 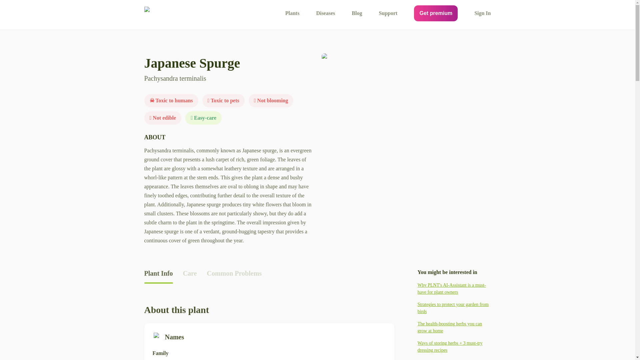 What do you see at coordinates (357, 13) in the screenshot?
I see `Blog` at bounding box center [357, 13].